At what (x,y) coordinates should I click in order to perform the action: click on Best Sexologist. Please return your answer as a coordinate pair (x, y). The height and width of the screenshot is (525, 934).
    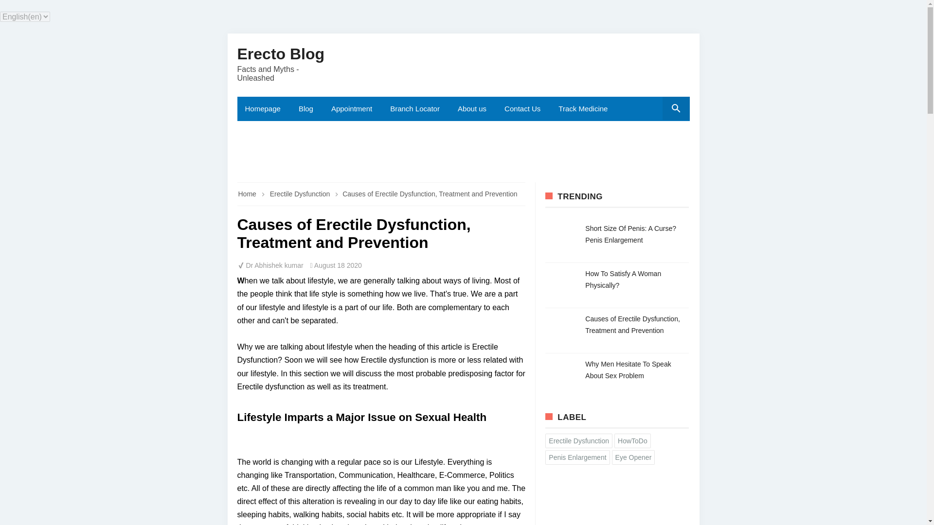
    Looking at the image, I should click on (463, 152).